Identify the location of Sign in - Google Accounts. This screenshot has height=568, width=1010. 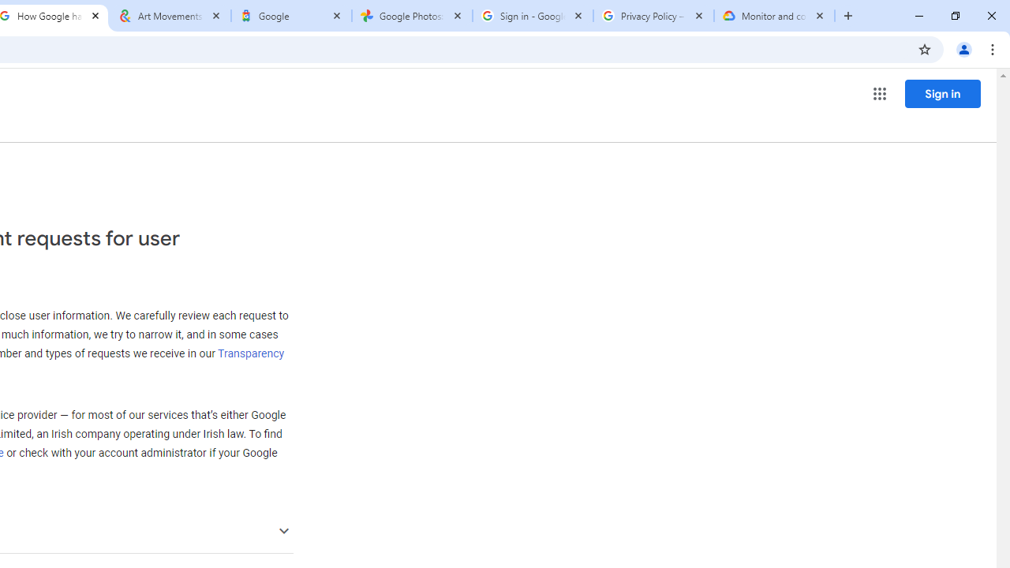
(533, 16).